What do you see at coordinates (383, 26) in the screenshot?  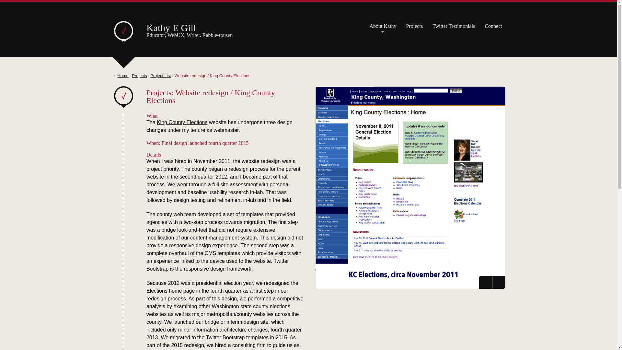 I see `About Kathy` at bounding box center [383, 26].